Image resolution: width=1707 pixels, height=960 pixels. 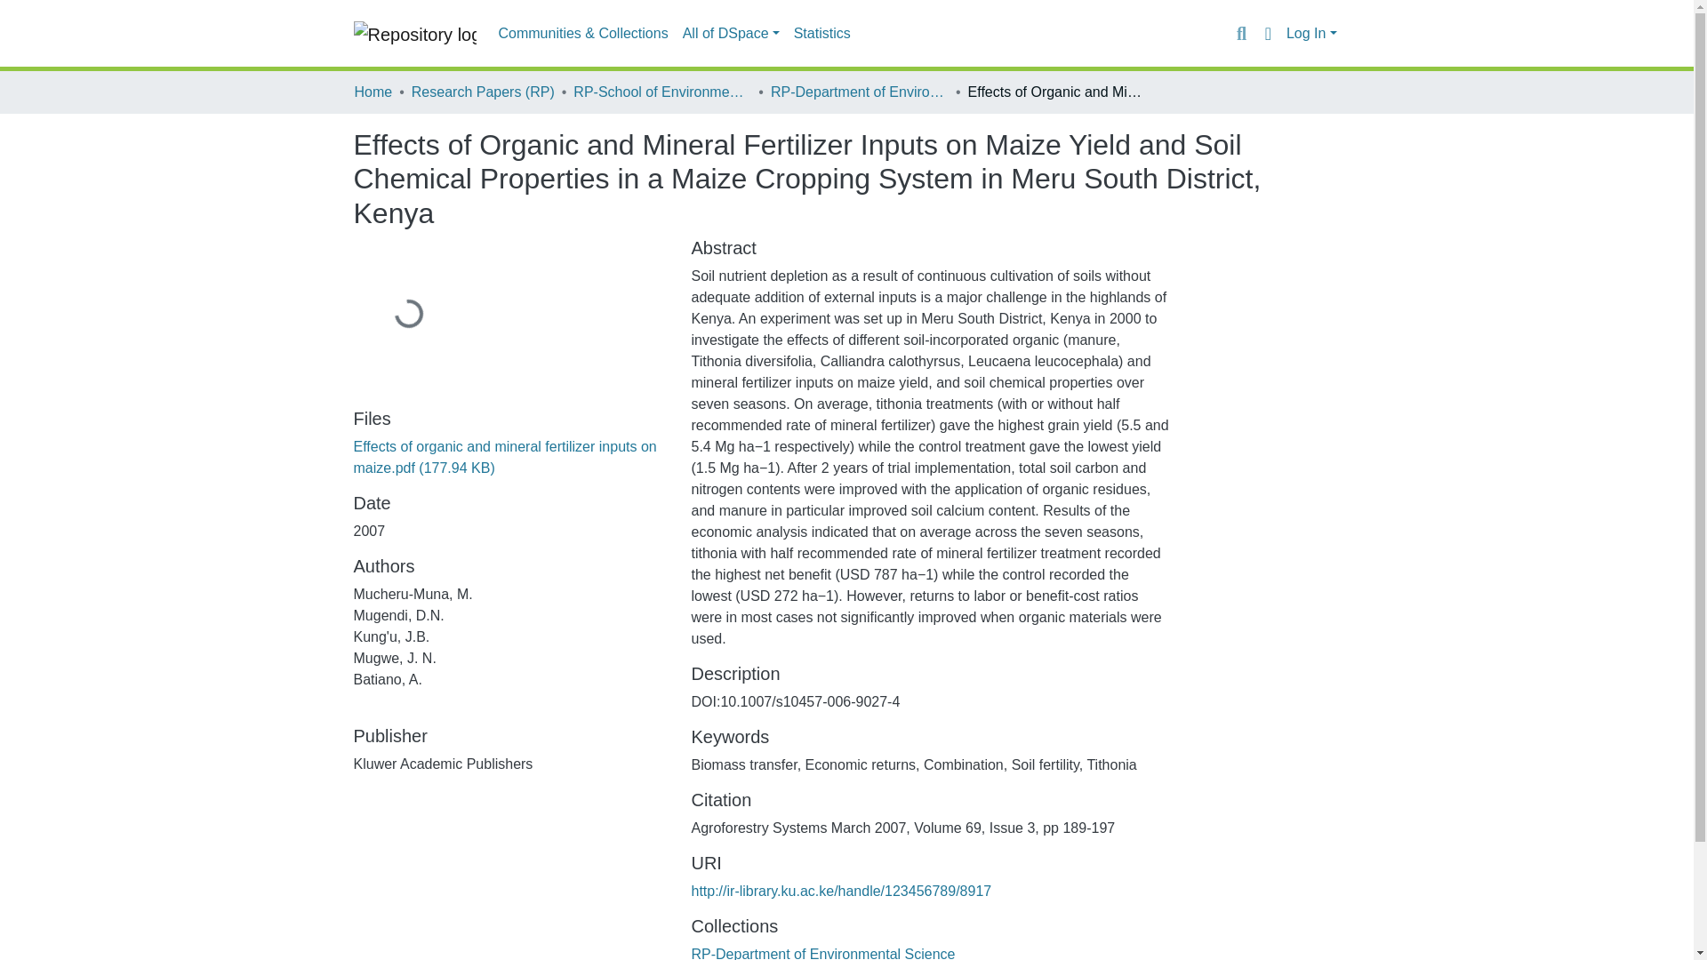 What do you see at coordinates (1241, 33) in the screenshot?
I see `Search` at bounding box center [1241, 33].